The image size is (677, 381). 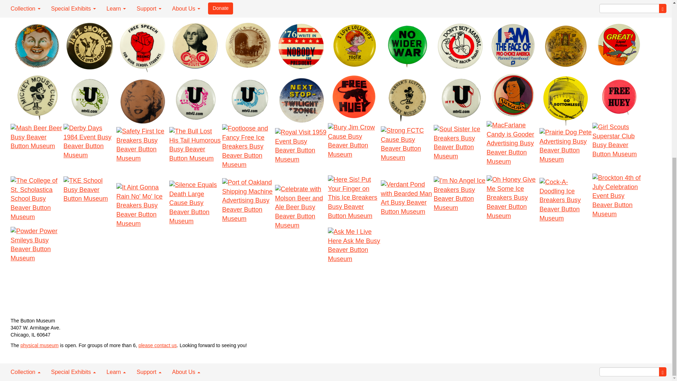 What do you see at coordinates (90, 46) in the screenshot?
I see `Jazz Showcase Chicago` at bounding box center [90, 46].